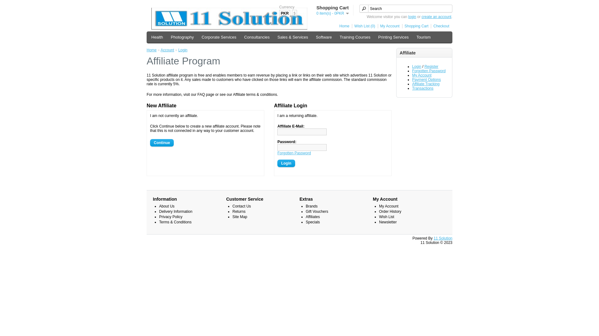  I want to click on Consultancies, so click(257, 37).